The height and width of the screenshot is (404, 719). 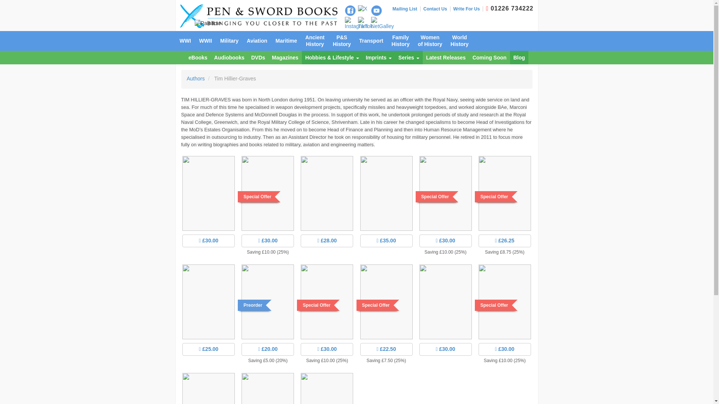 What do you see at coordinates (356, 24) in the screenshot?
I see `Instagram` at bounding box center [356, 24].